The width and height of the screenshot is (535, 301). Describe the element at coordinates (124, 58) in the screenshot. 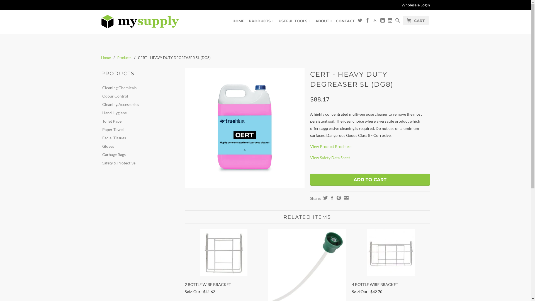

I see `Products` at that location.